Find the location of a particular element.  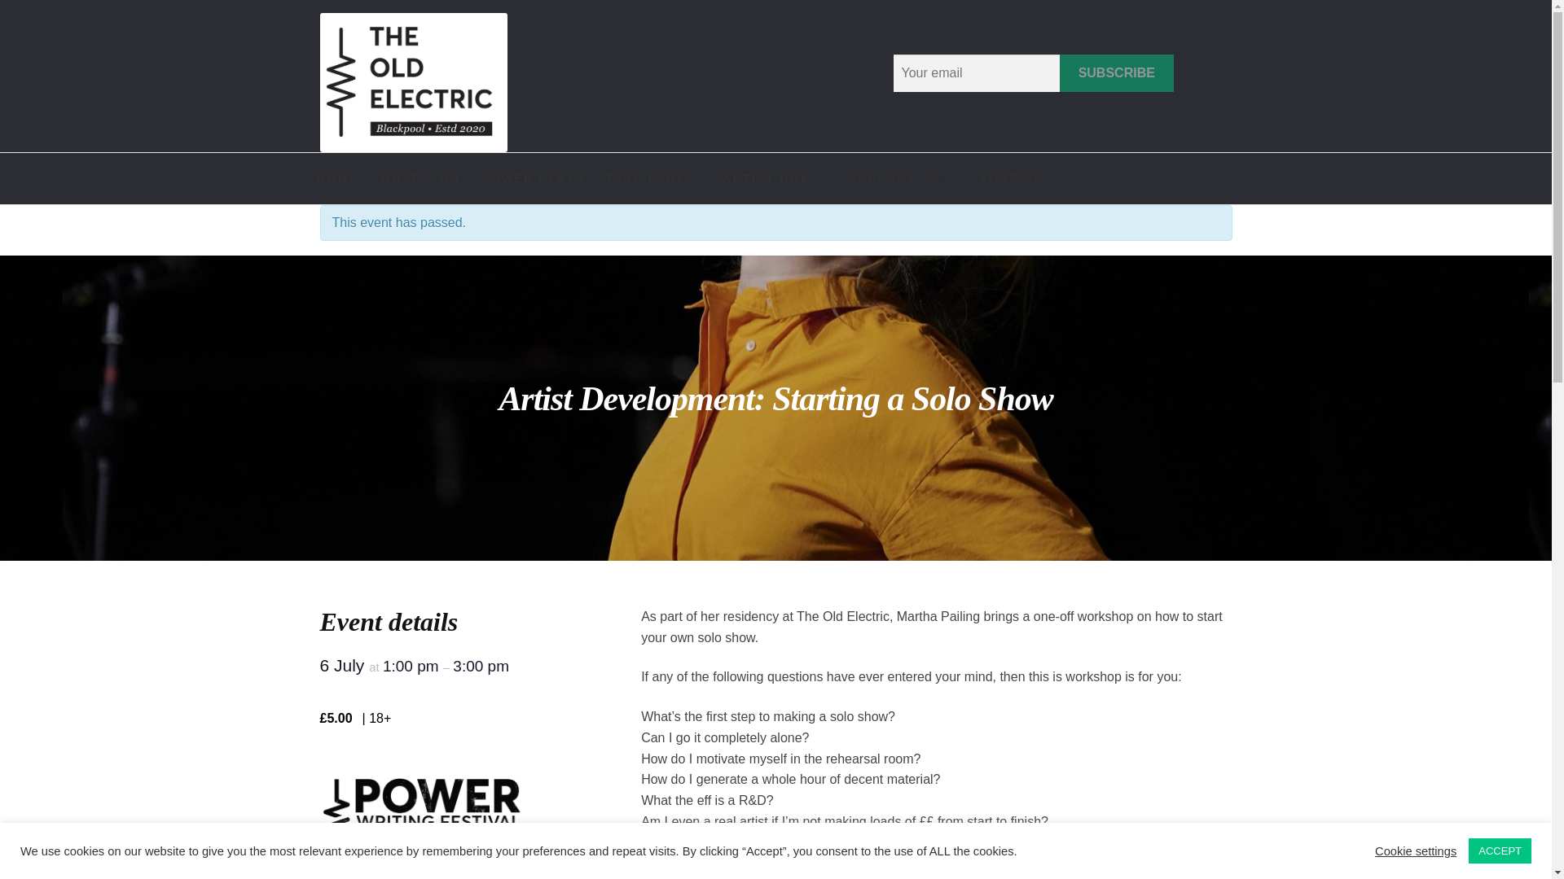

ARTIST HUB is located at coordinates (775, 177).